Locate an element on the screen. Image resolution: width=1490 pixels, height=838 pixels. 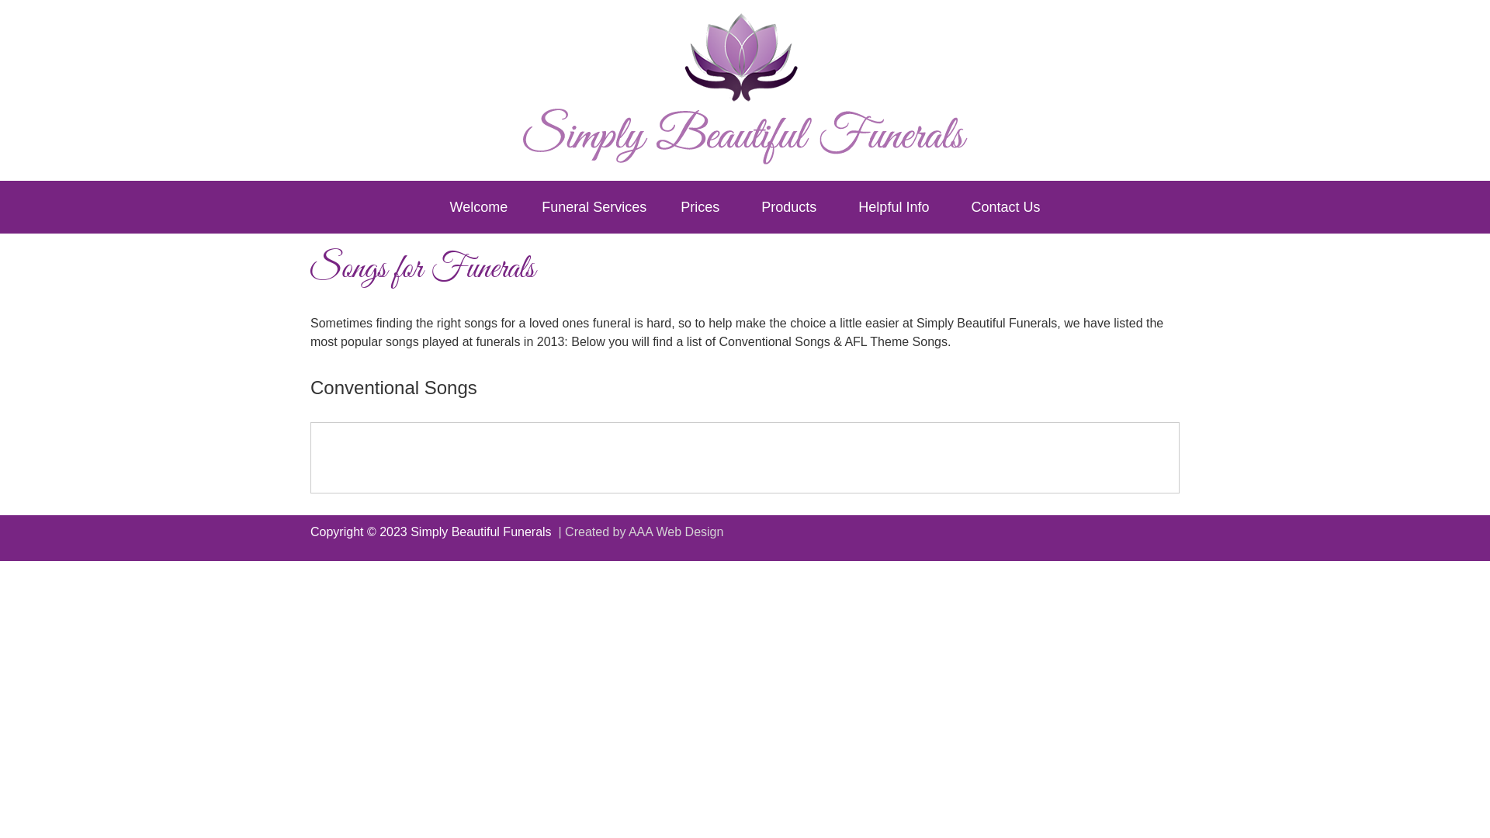
Products is located at coordinates (793, 207).